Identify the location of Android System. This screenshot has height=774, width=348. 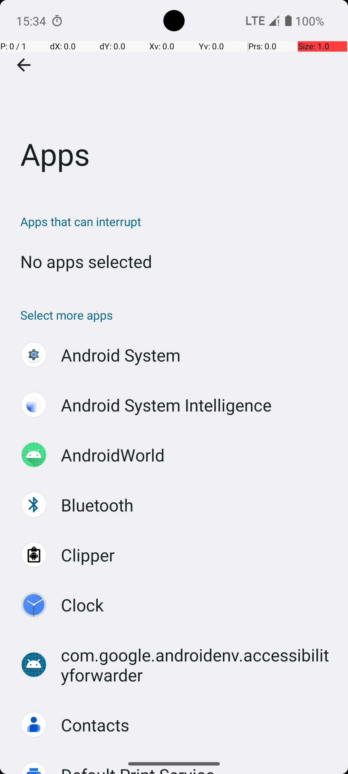
(121, 355).